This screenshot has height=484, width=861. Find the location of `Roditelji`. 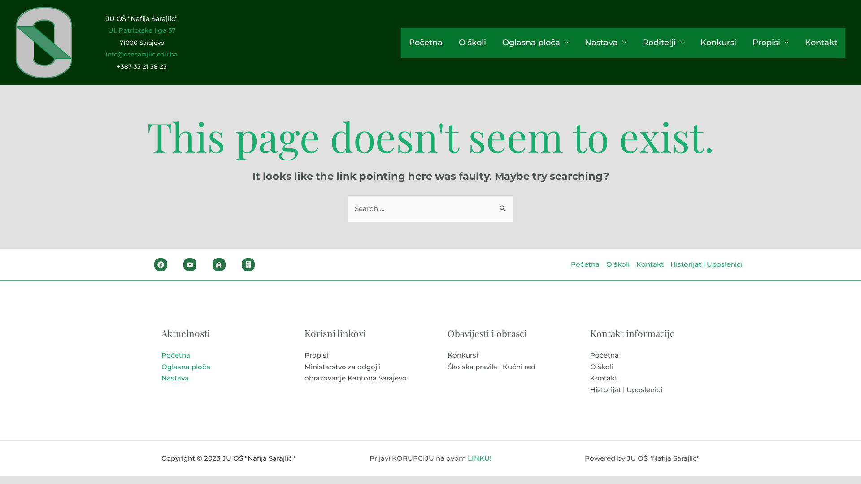

Roditelji is located at coordinates (664, 43).